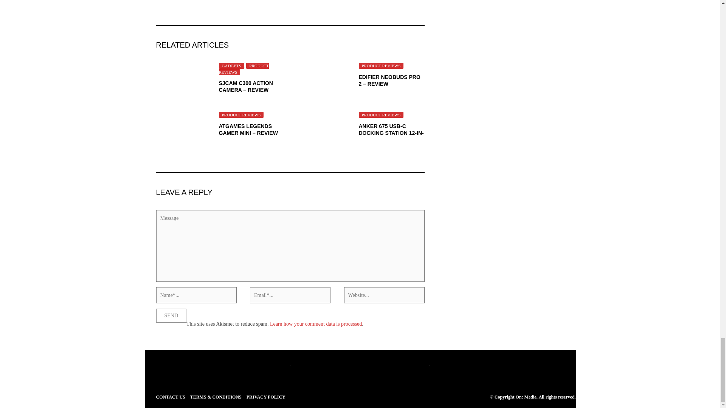 This screenshot has height=408, width=726. Describe the element at coordinates (171, 315) in the screenshot. I see `Send` at that location.